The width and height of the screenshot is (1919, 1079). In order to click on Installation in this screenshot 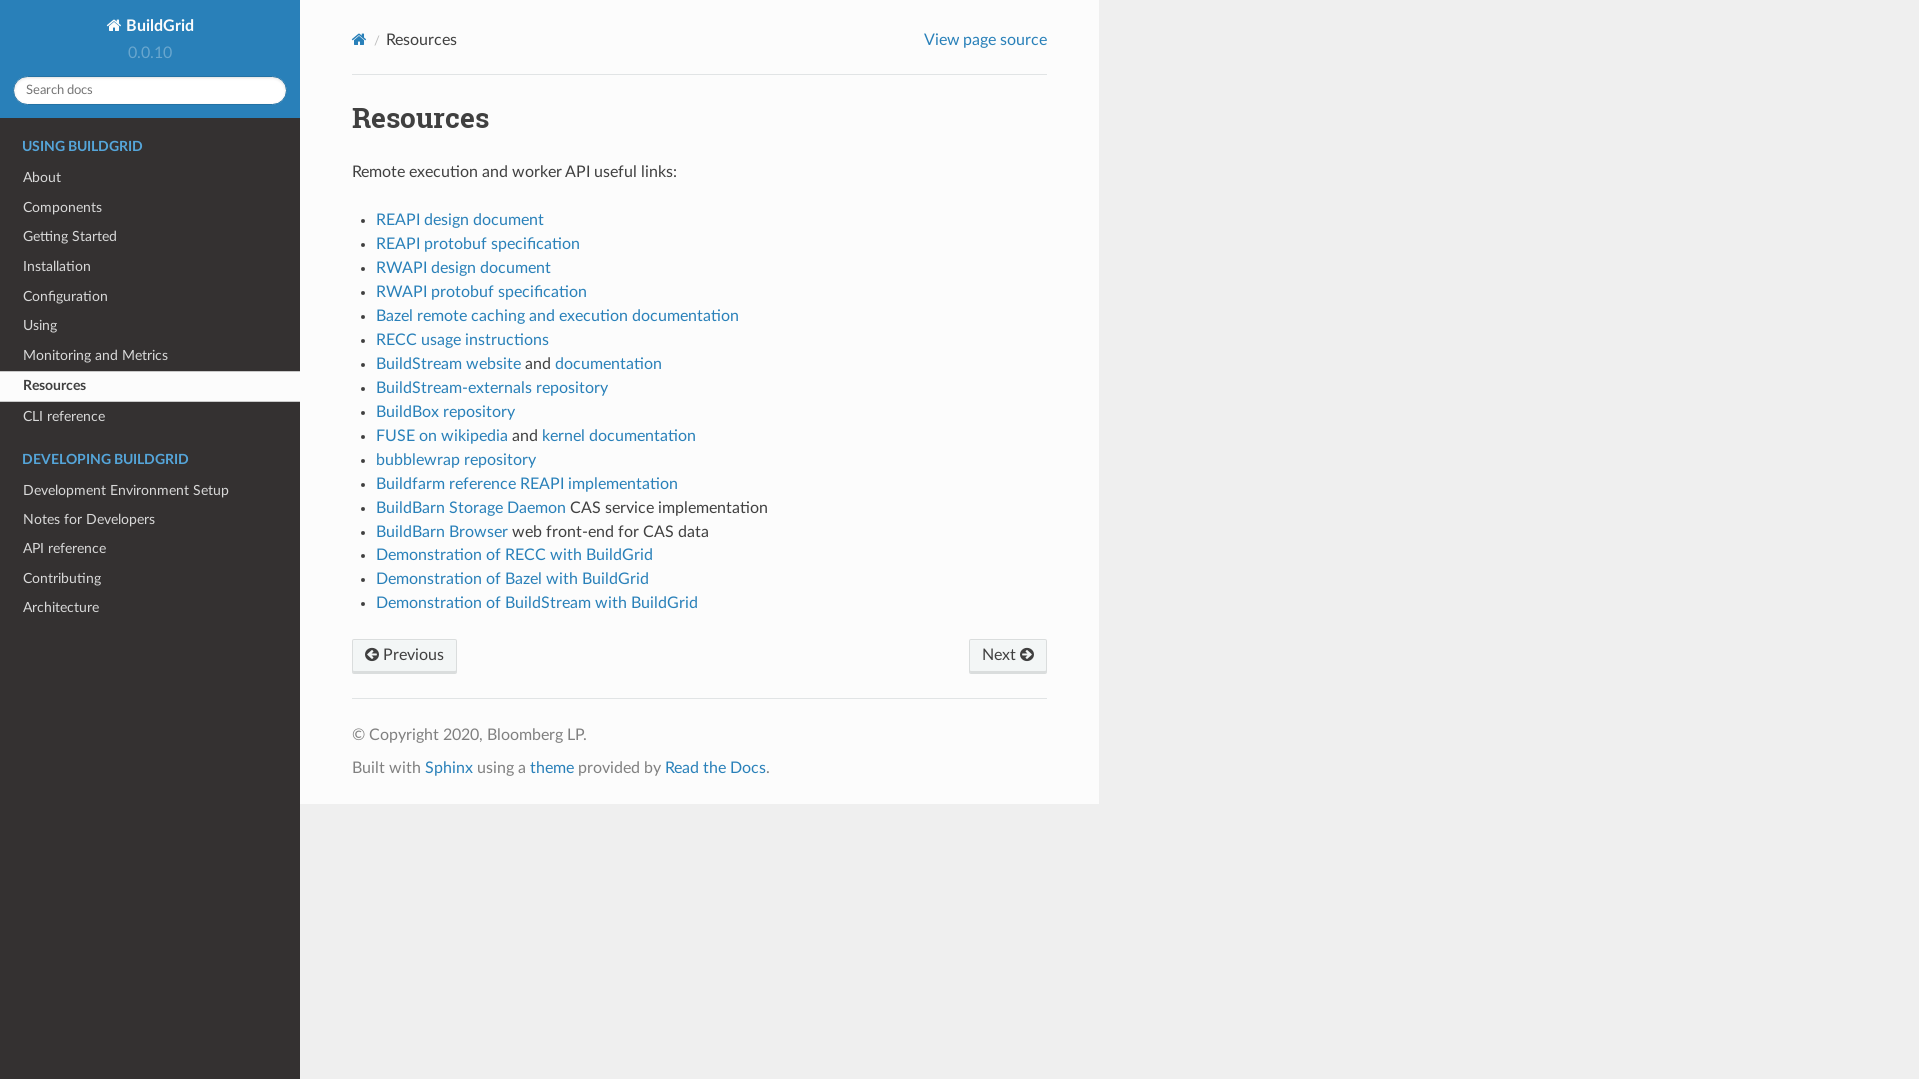, I will do `click(150, 267)`.